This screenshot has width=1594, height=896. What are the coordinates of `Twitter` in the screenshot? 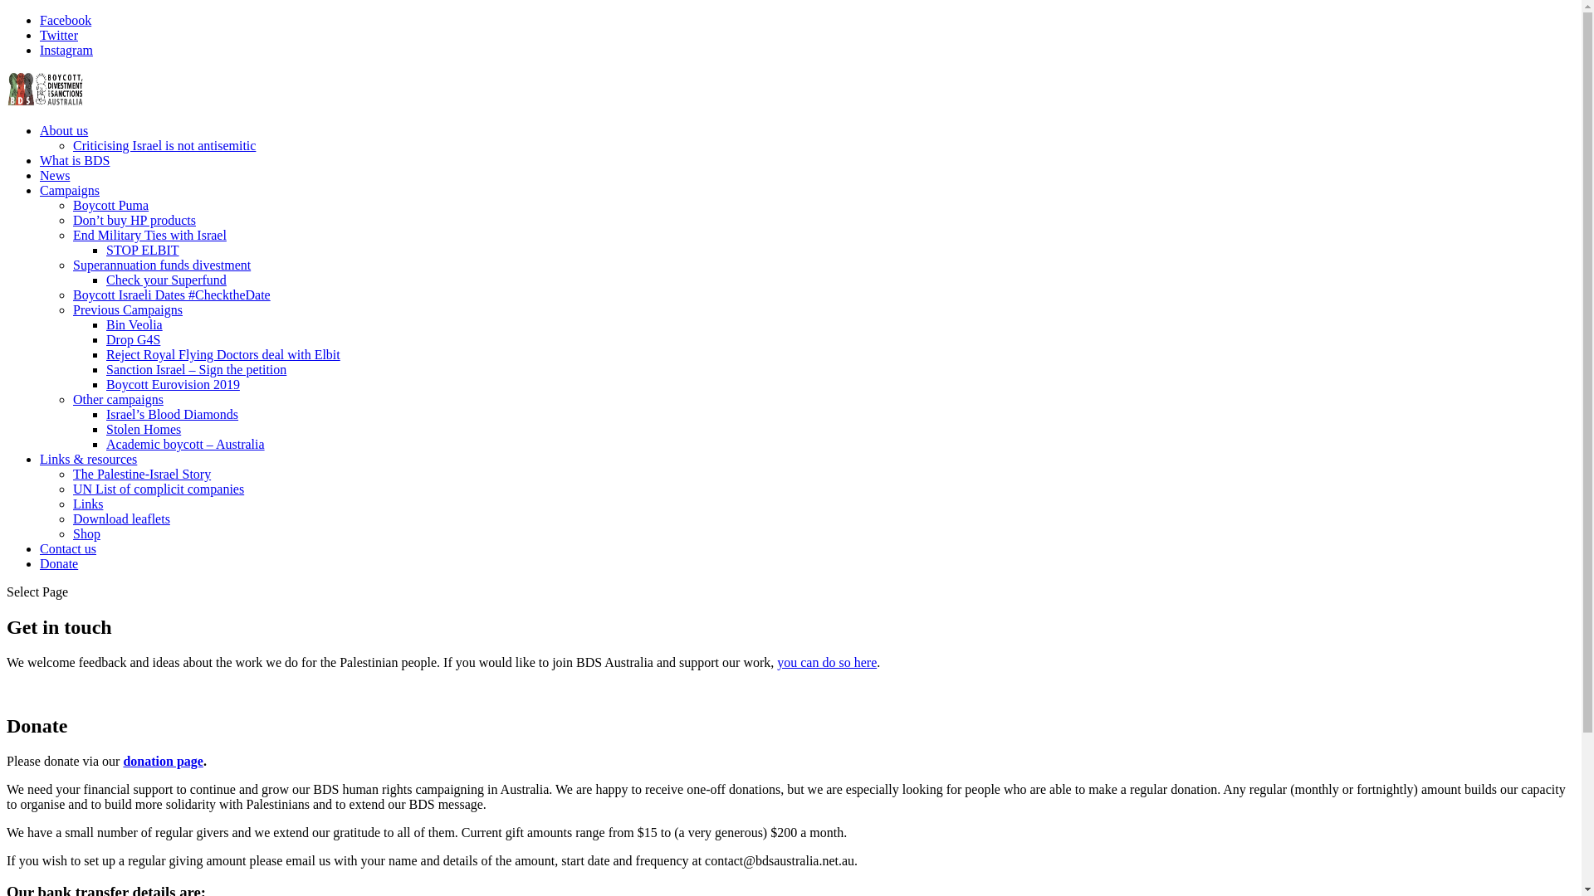 It's located at (59, 35).